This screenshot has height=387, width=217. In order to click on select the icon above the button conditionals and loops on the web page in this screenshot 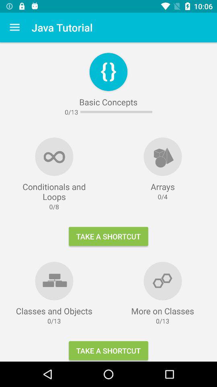, I will do `click(54, 156)`.